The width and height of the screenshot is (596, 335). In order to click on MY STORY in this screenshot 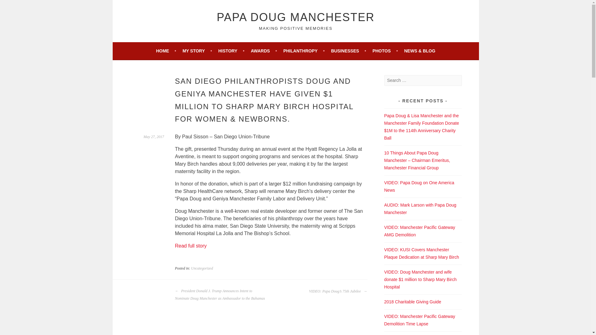, I will do `click(197, 51)`.